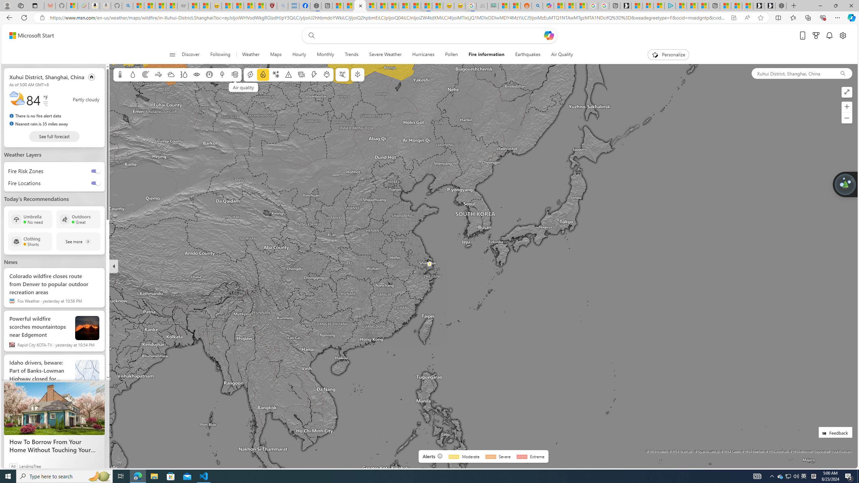 This screenshot has width=859, height=483. I want to click on See full forecast, so click(54, 137).